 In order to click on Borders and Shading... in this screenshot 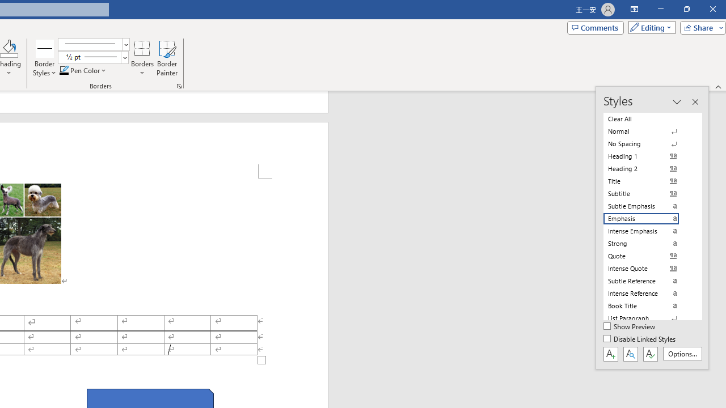, I will do `click(179, 86)`.